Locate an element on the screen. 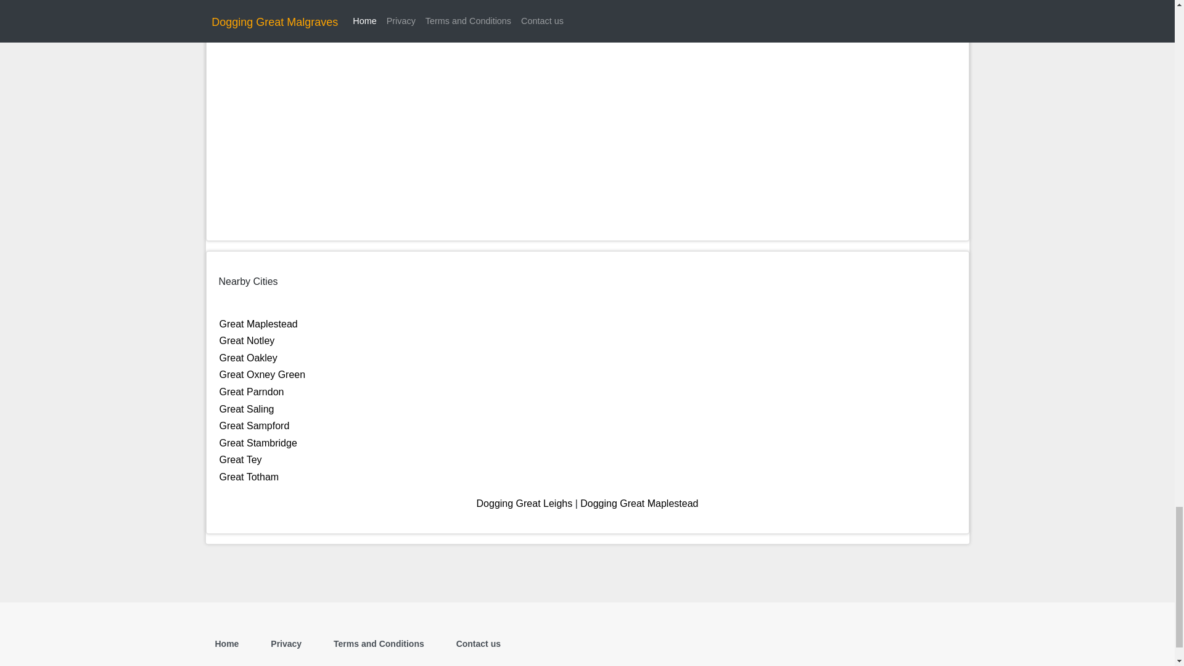 This screenshot has height=666, width=1184. Great Oakley is located at coordinates (248, 358).